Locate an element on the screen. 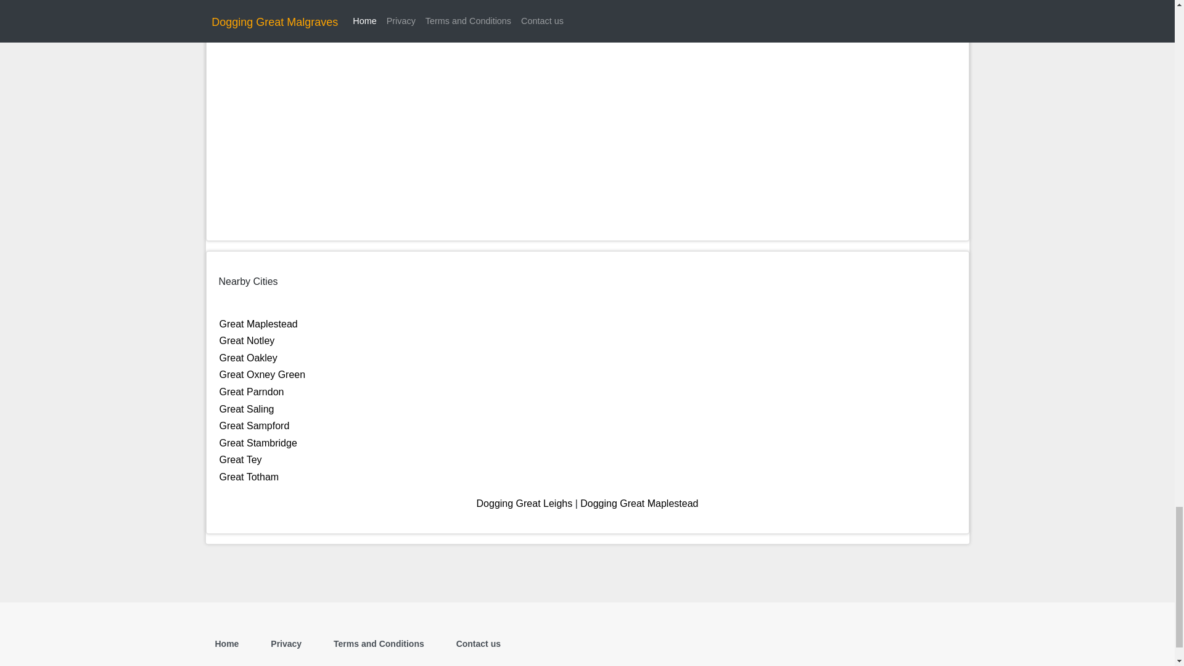 This screenshot has height=666, width=1184. Great Oakley is located at coordinates (248, 358).